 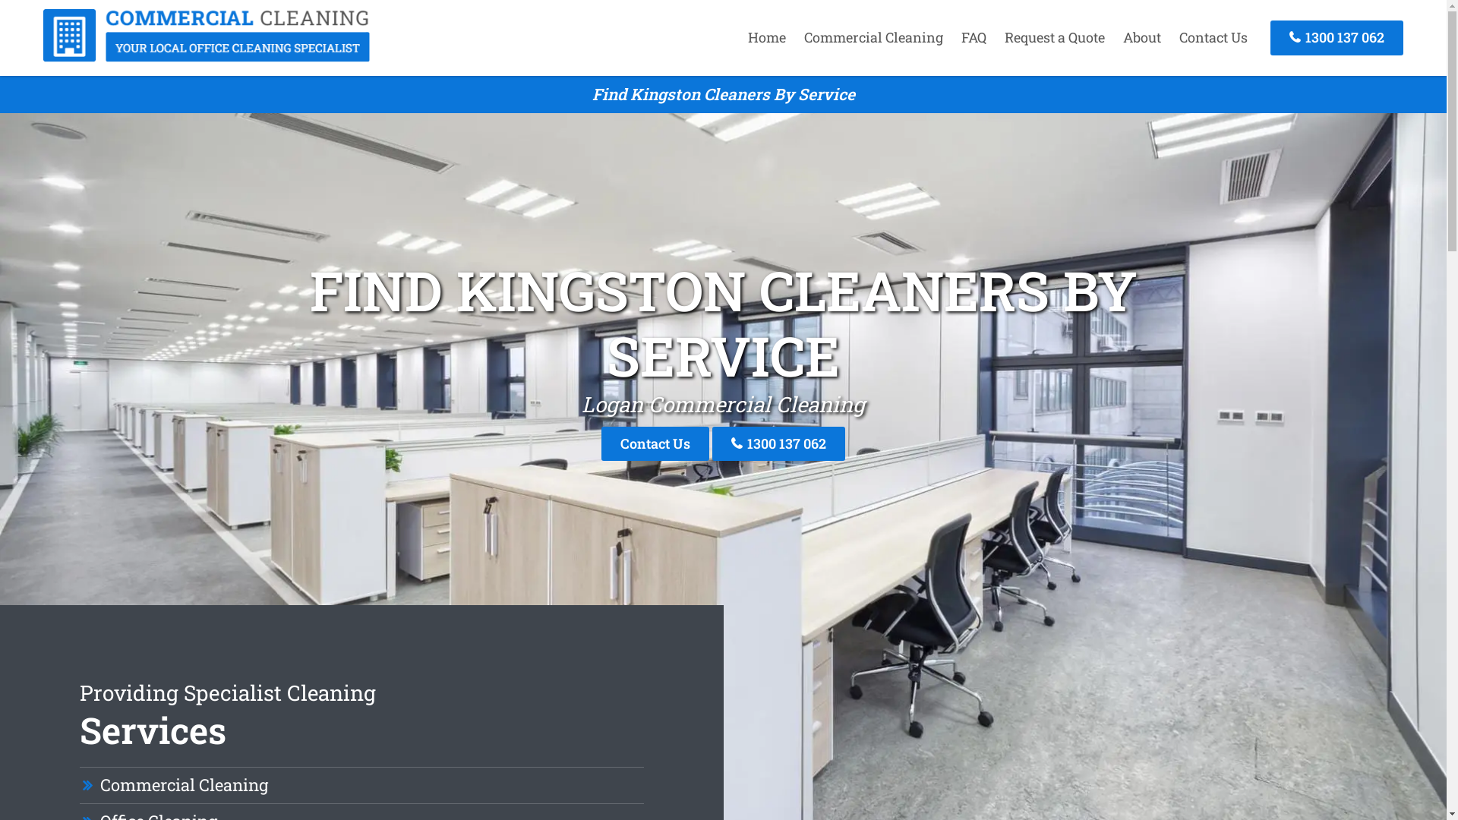 What do you see at coordinates (779, 443) in the screenshot?
I see `1300 137 062` at bounding box center [779, 443].